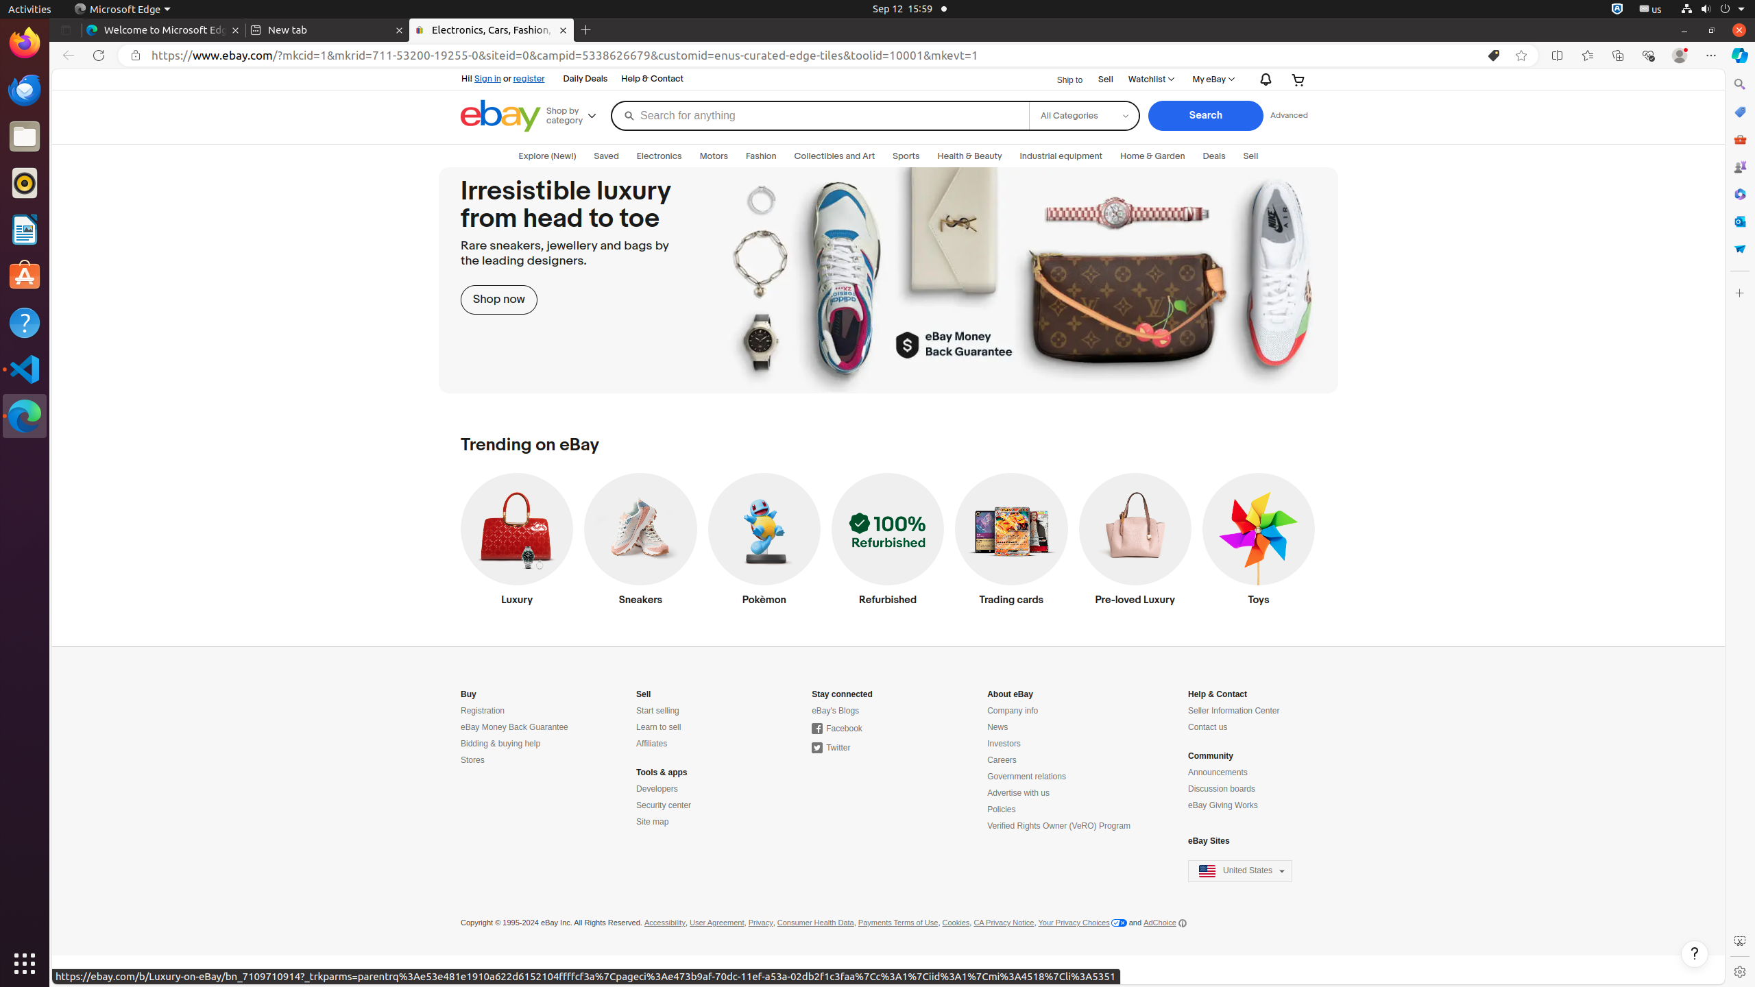  I want to click on Contact us, so click(1208, 728).